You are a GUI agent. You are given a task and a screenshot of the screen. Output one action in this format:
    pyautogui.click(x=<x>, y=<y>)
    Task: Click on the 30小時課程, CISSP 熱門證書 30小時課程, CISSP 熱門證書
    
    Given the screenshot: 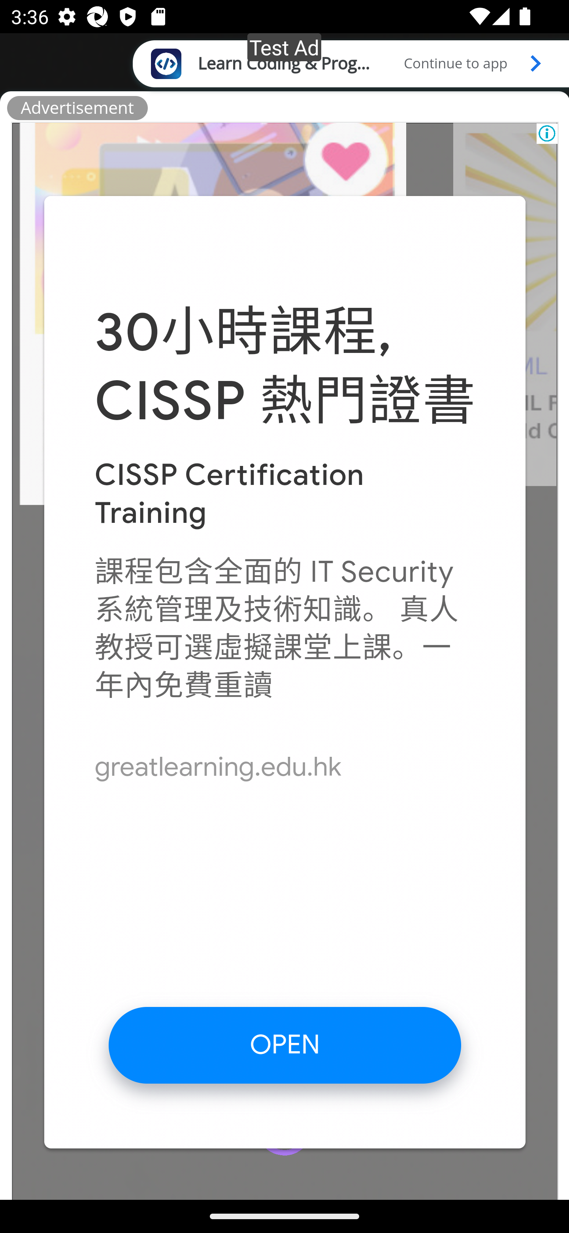 What is the action you would take?
    pyautogui.click(x=285, y=367)
    